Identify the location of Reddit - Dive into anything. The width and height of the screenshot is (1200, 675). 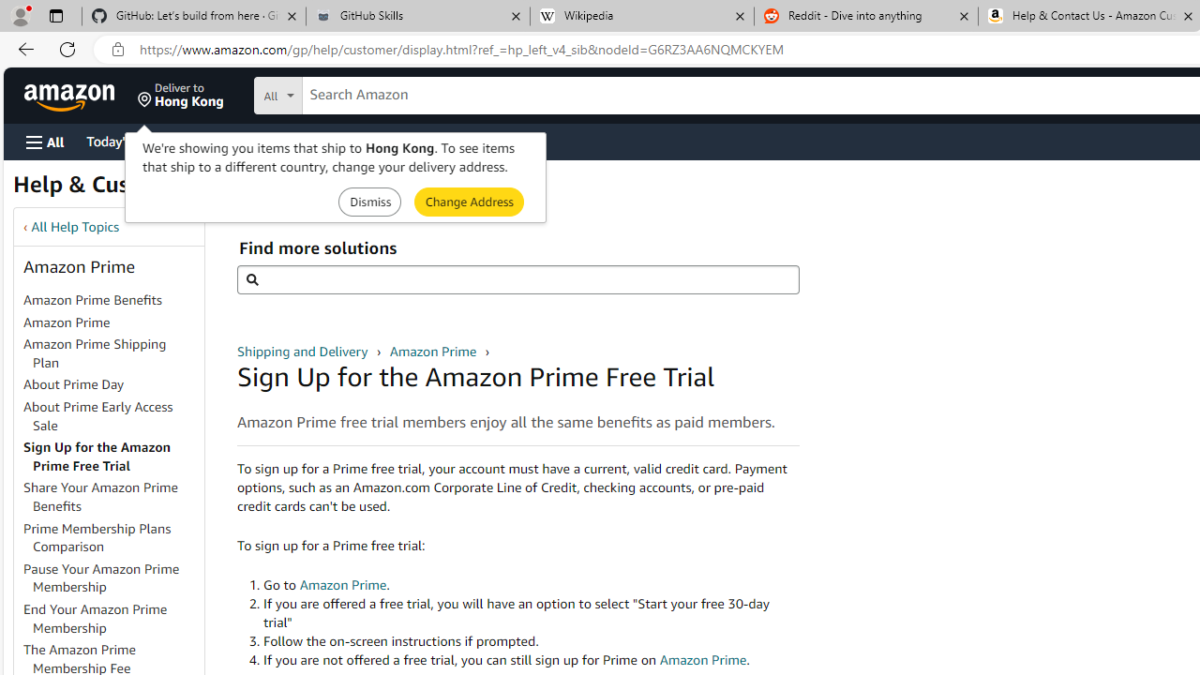
(866, 17).